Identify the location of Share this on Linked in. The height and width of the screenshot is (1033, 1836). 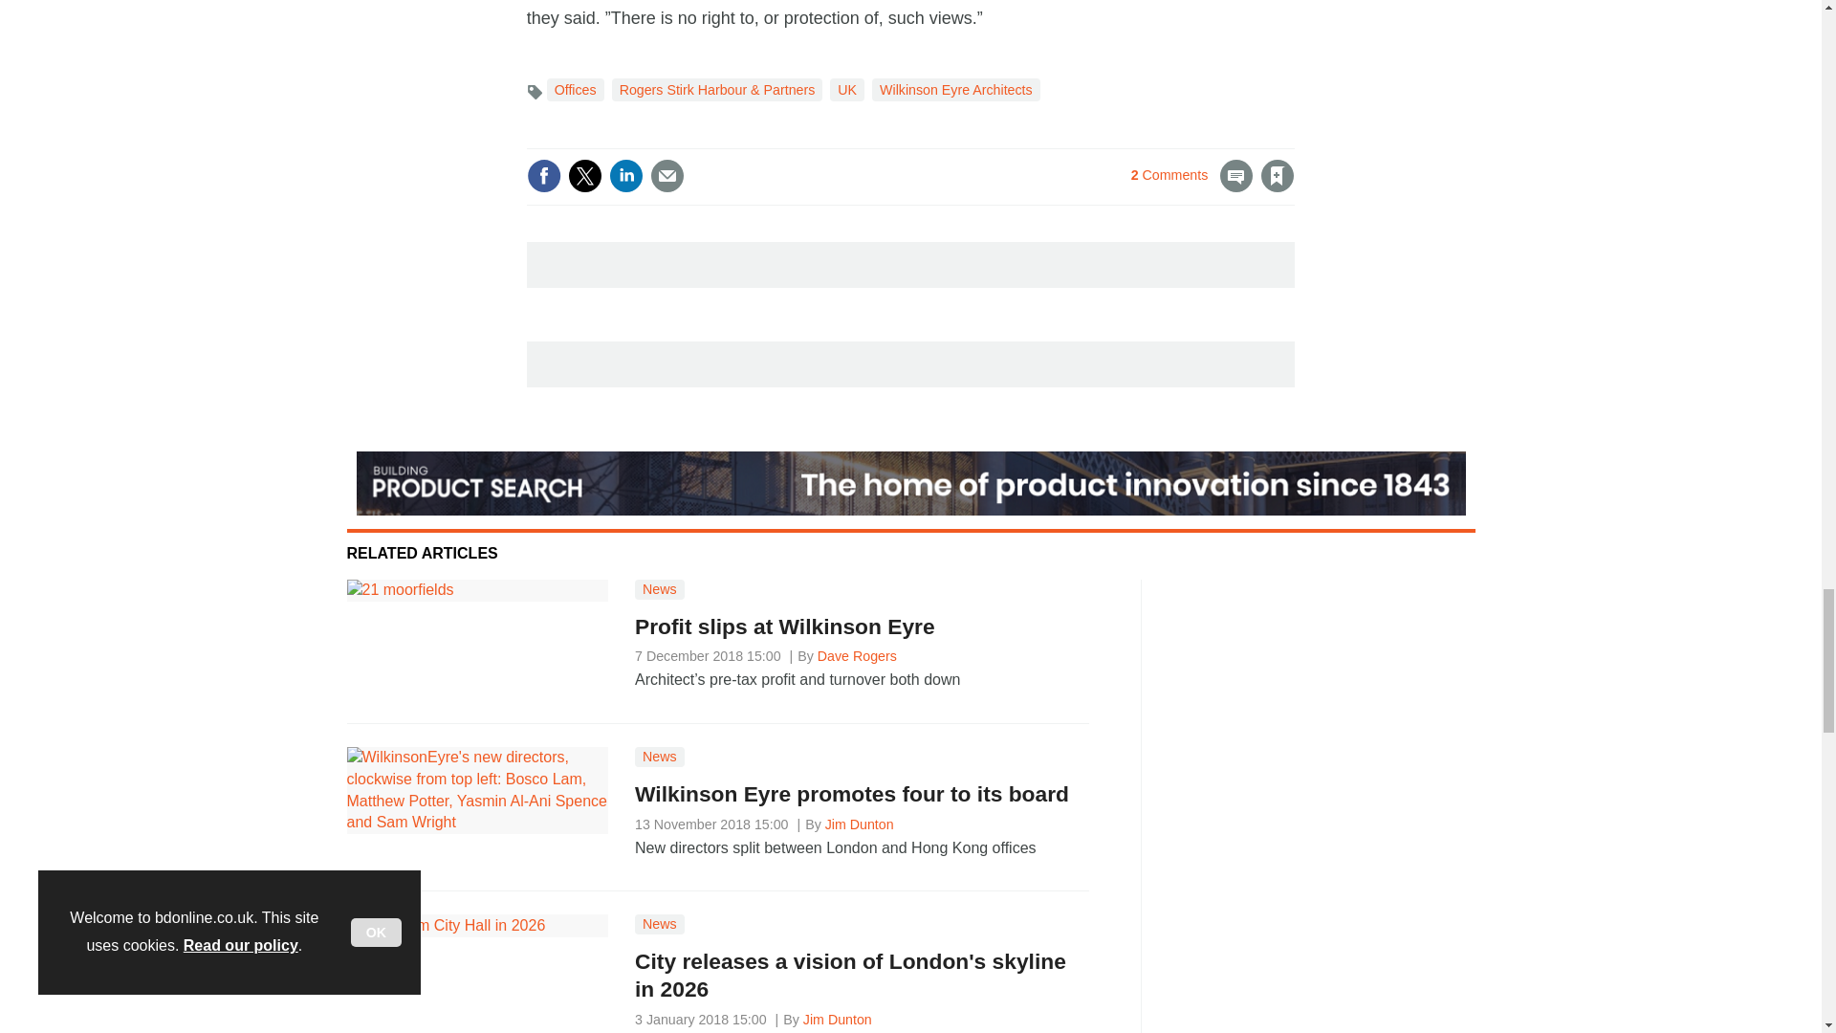
(626, 176).